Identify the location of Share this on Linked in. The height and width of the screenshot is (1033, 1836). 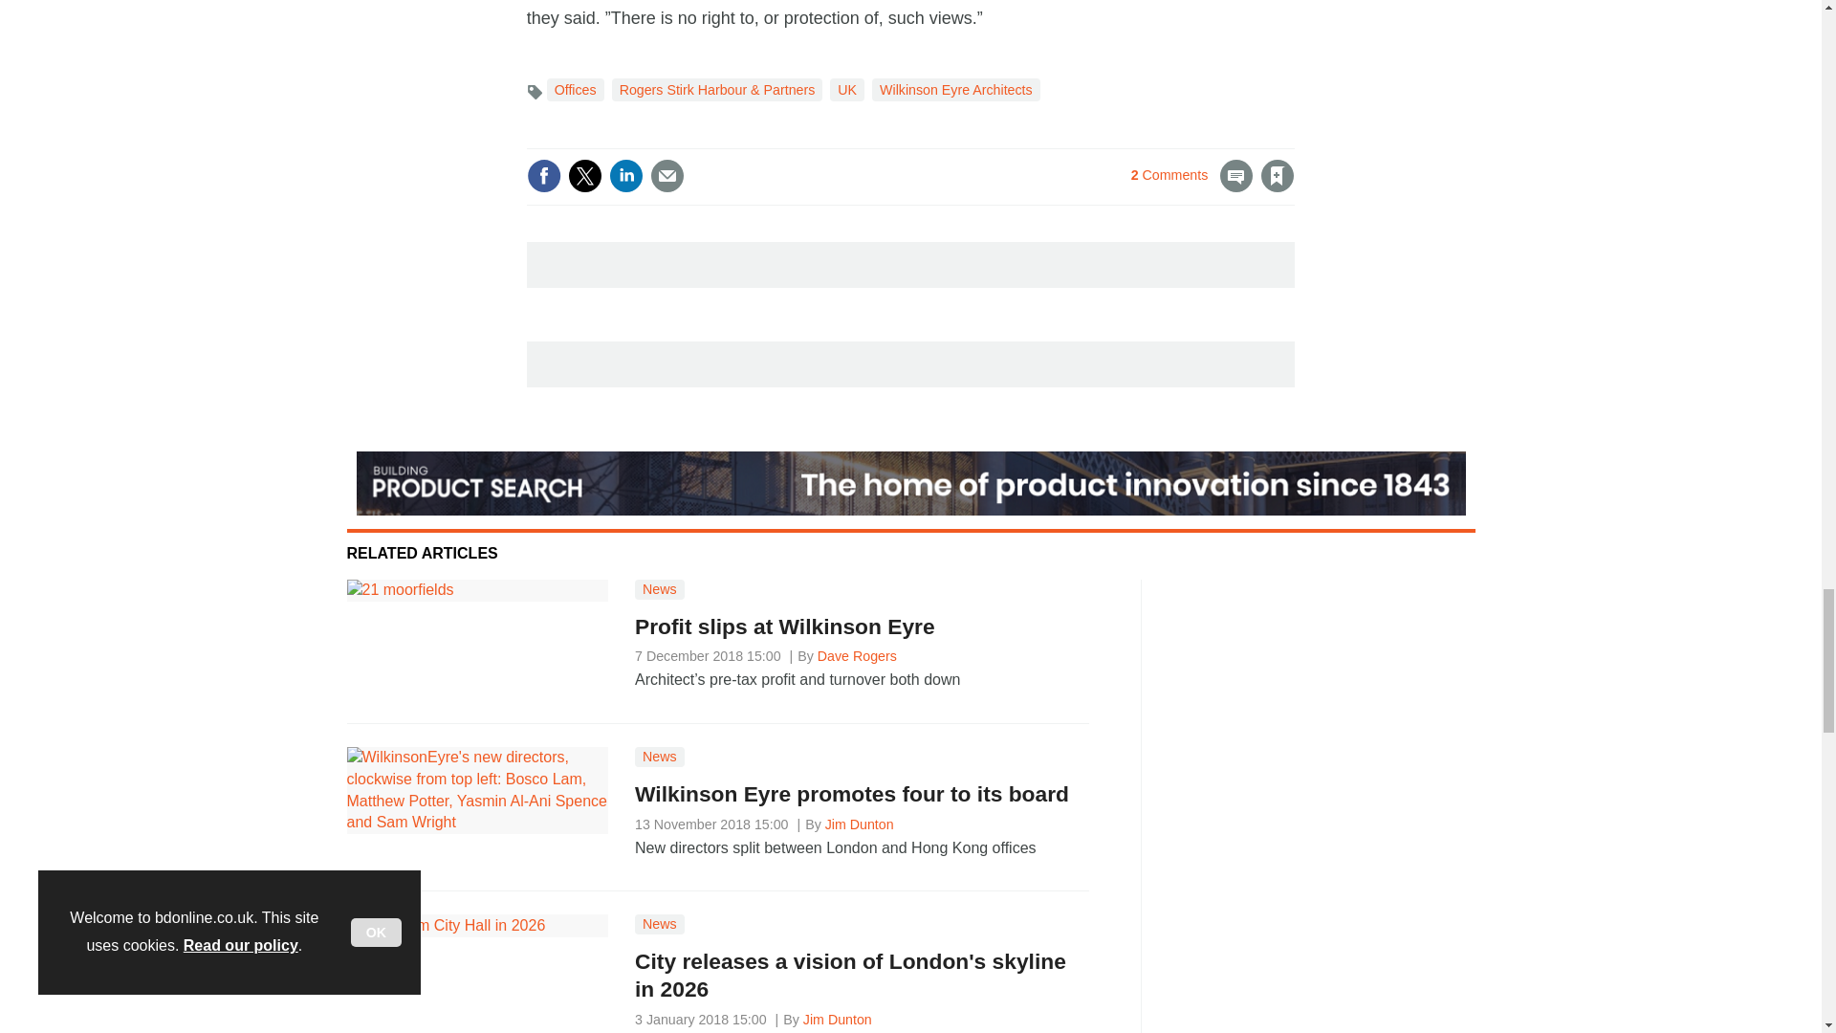
(626, 176).